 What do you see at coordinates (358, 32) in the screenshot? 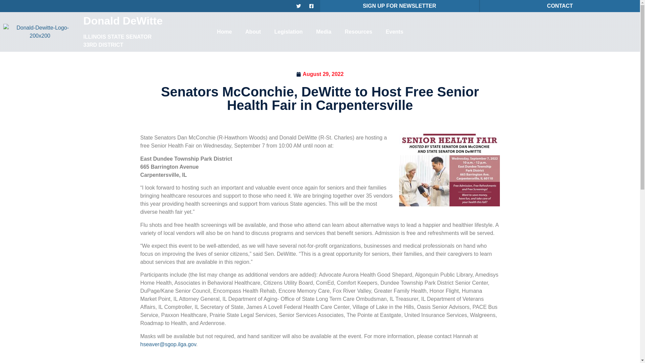
I see `Resources` at bounding box center [358, 32].